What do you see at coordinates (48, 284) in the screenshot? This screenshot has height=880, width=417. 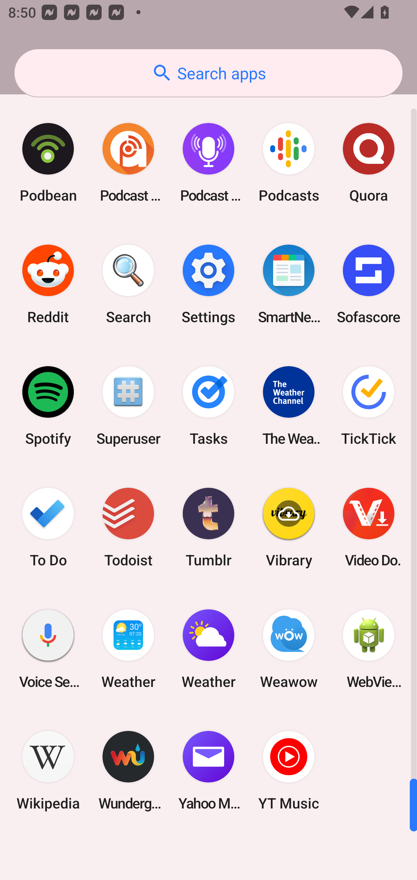 I see `Reddit` at bounding box center [48, 284].